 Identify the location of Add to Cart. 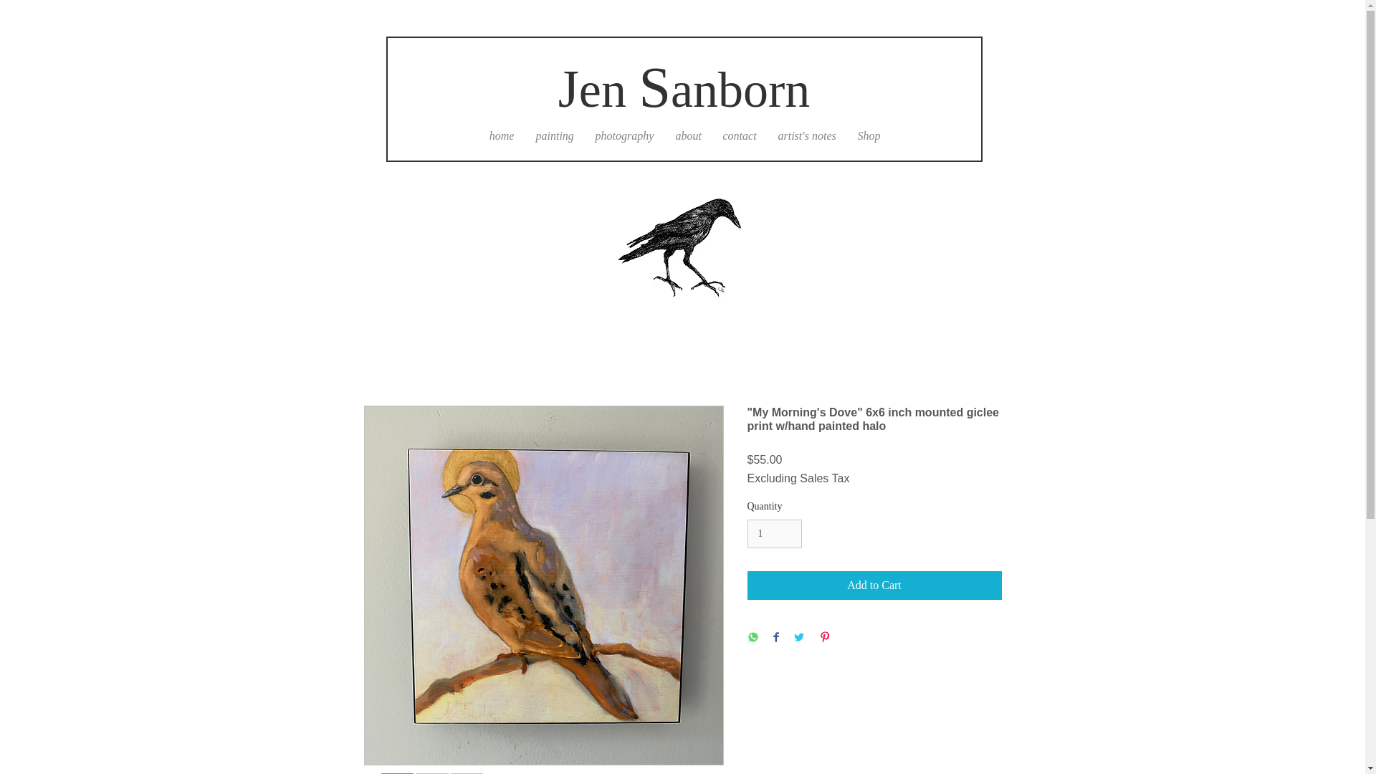
(874, 586).